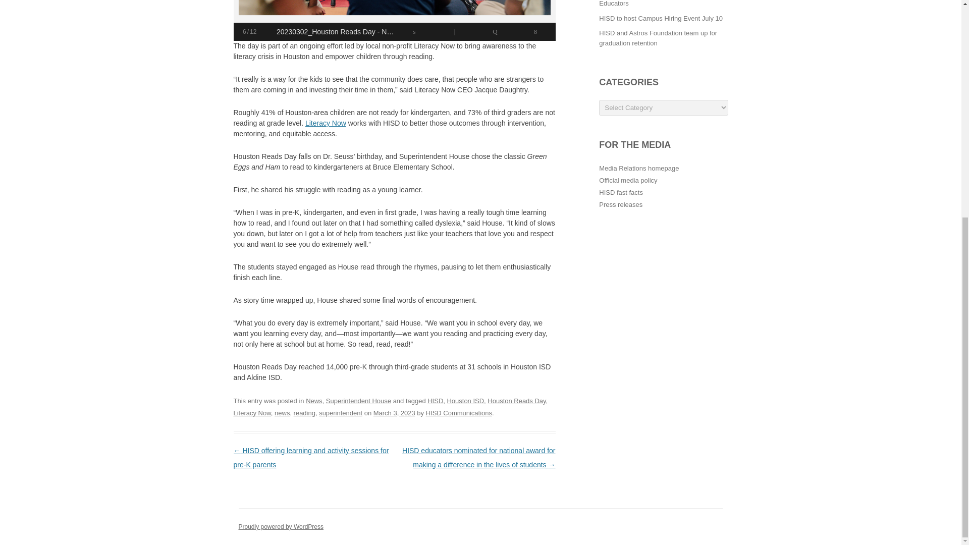 The width and height of the screenshot is (969, 545). Describe the element at coordinates (314, 401) in the screenshot. I see `News` at that location.